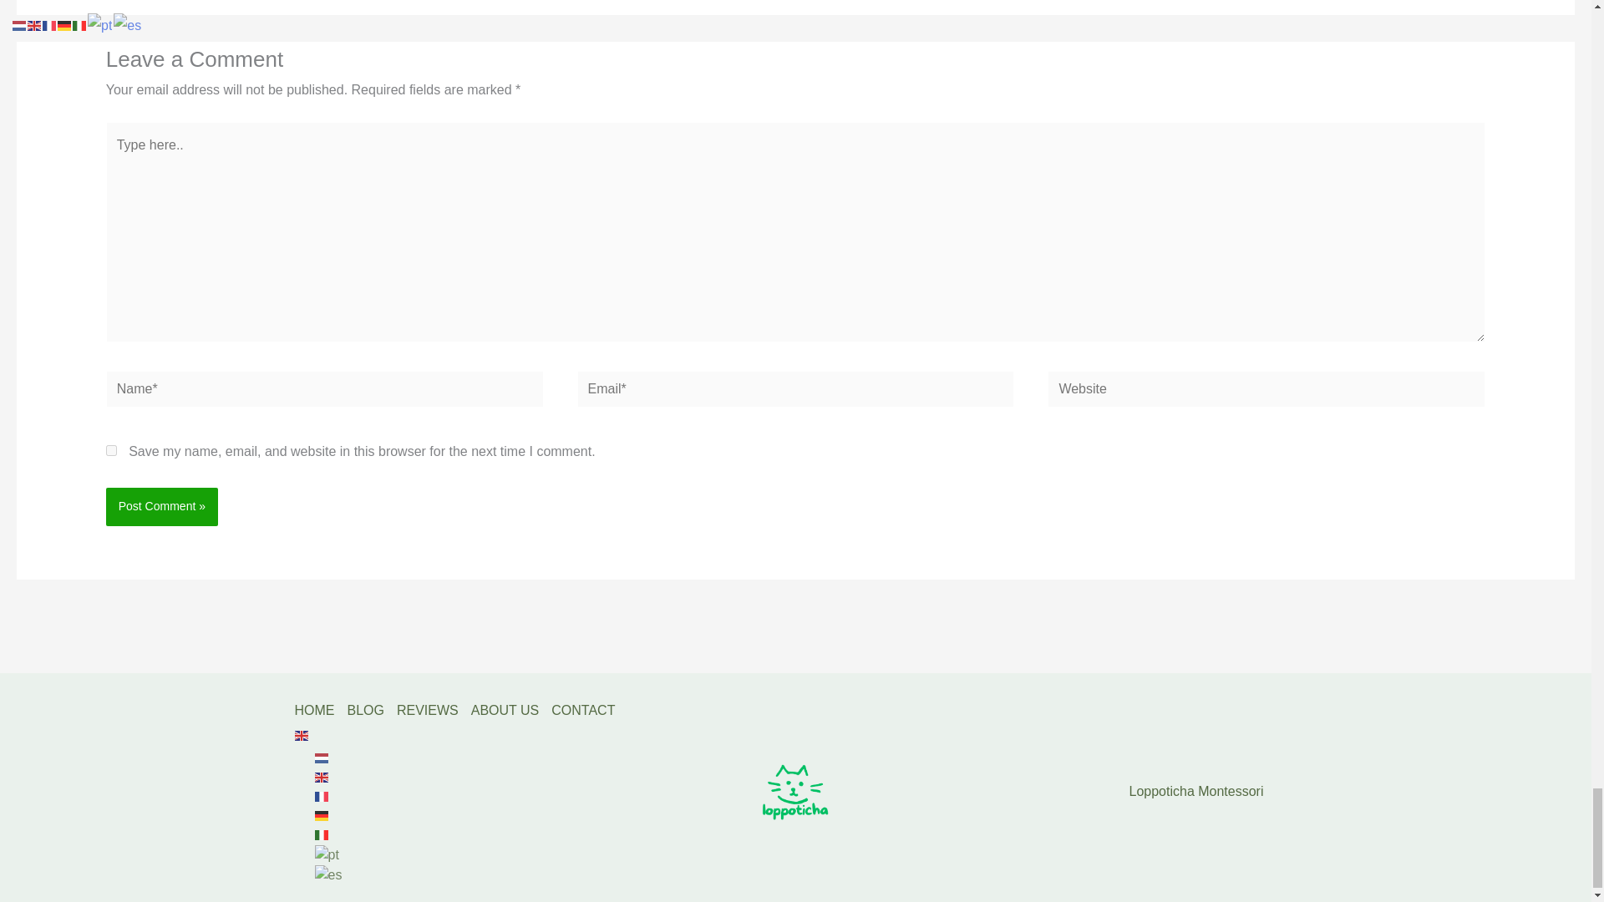 The width and height of the screenshot is (1604, 902). Describe the element at coordinates (335, 834) in the screenshot. I see `Italiano` at that location.